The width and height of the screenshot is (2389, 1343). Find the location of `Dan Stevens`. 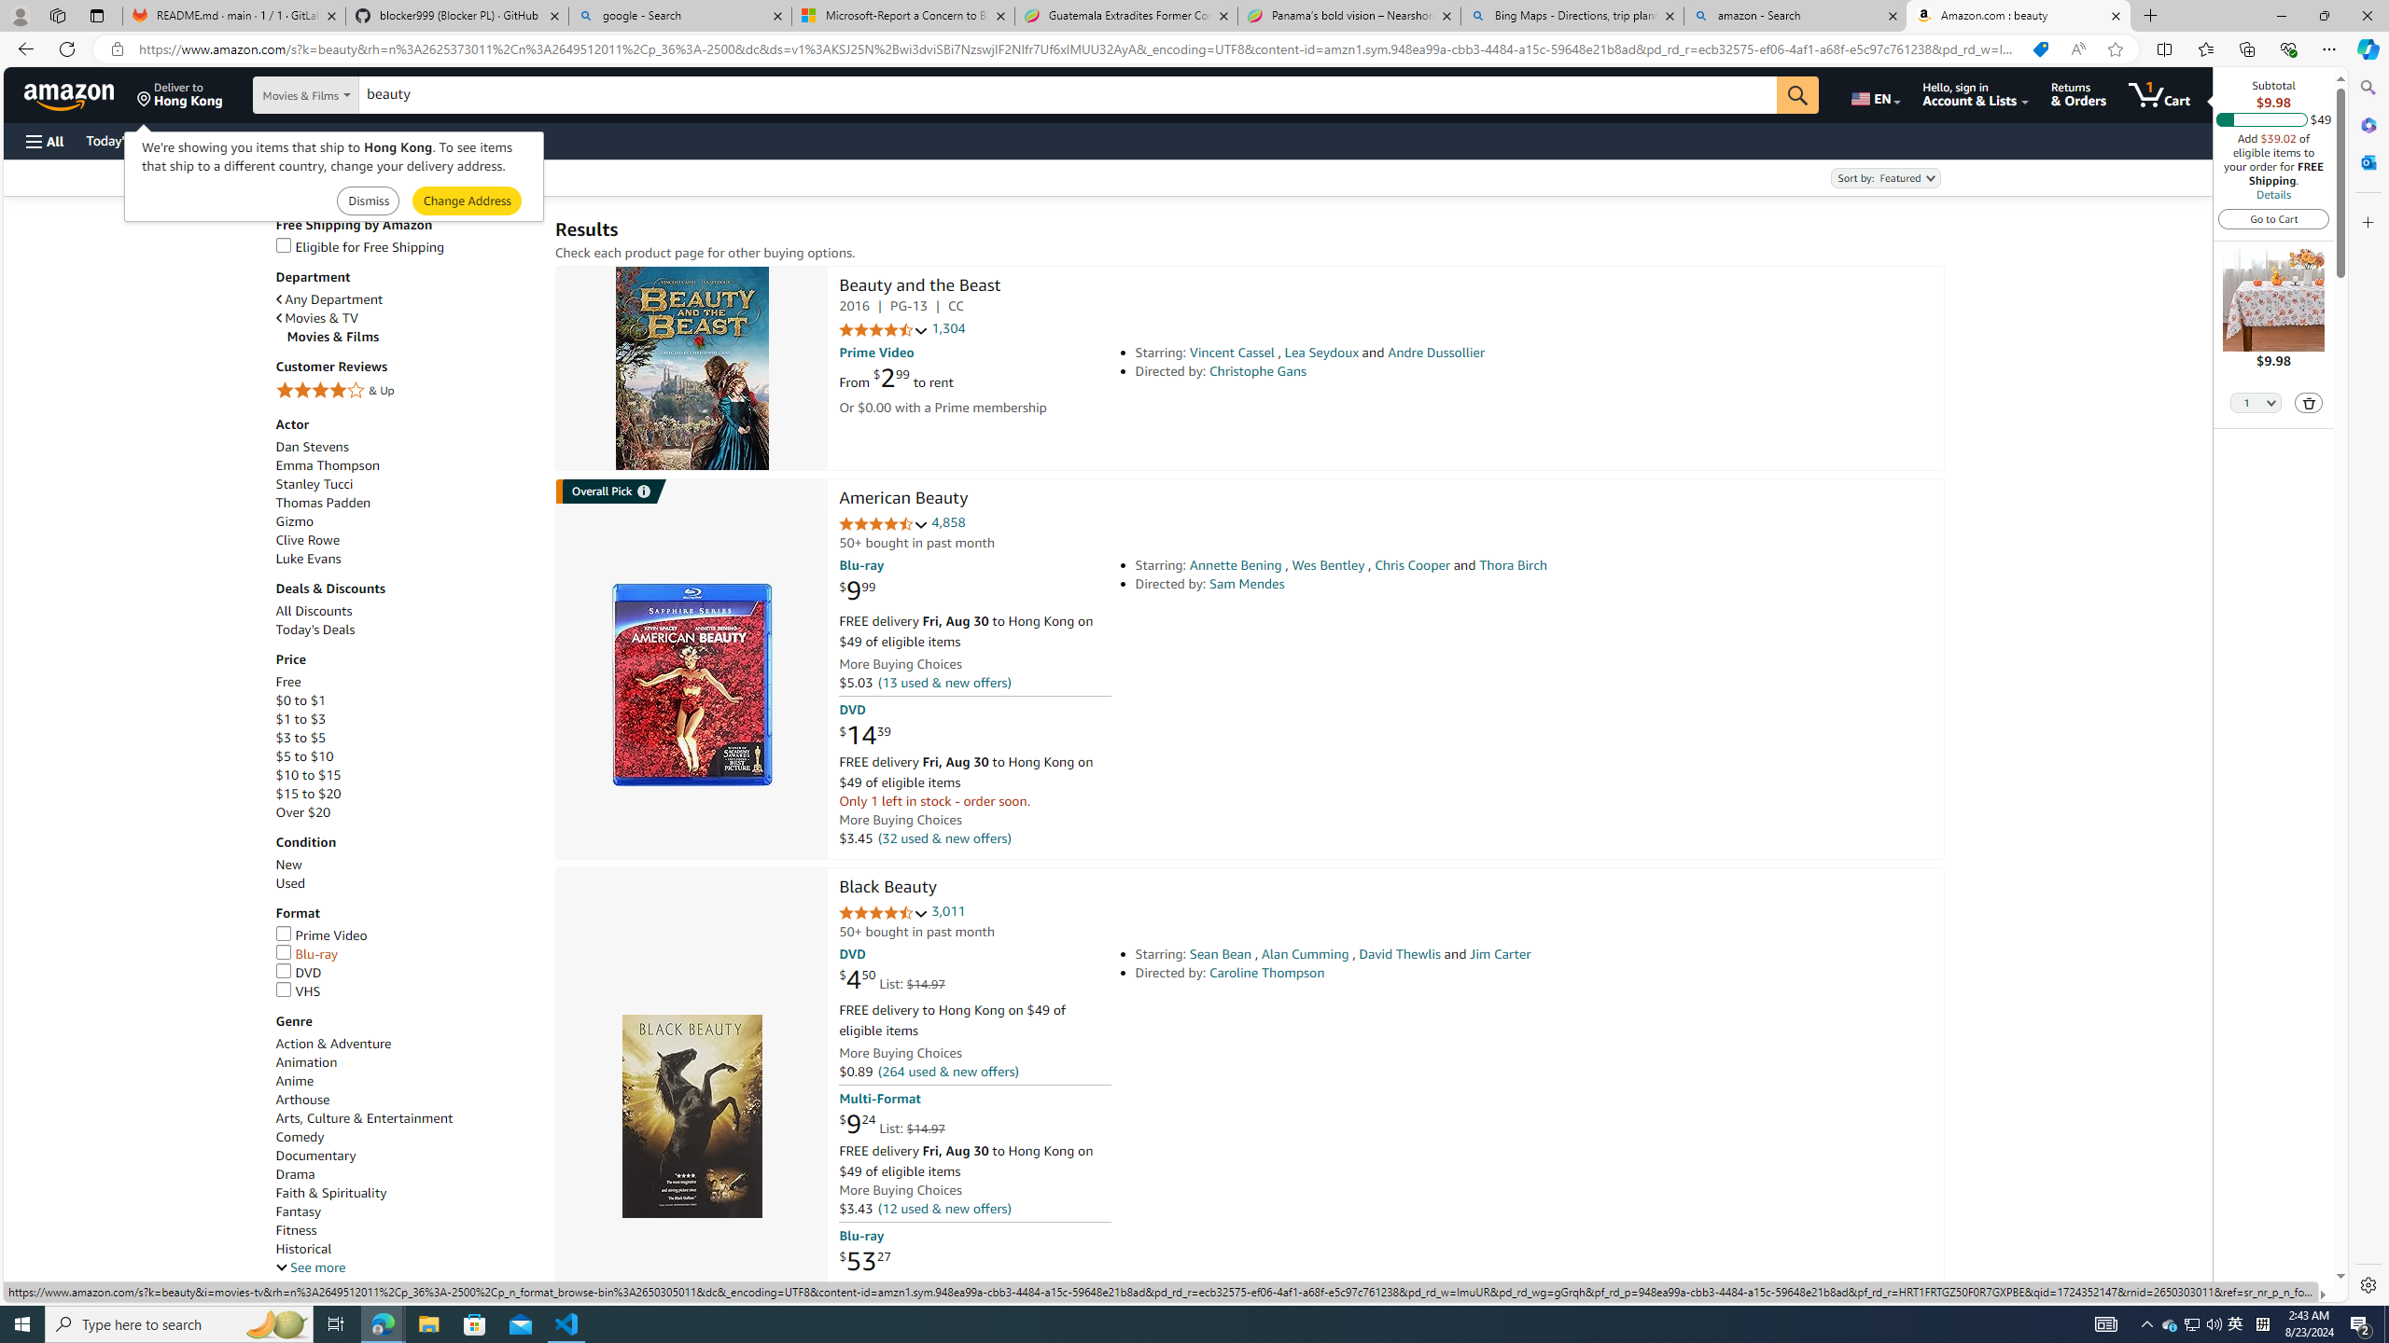

Dan Stevens is located at coordinates (406, 447).